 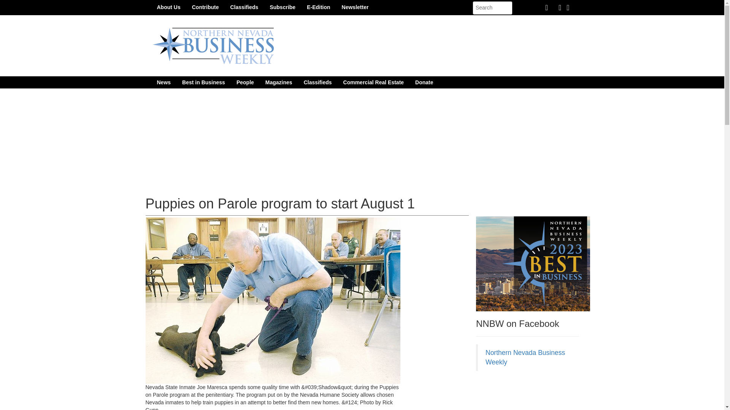 What do you see at coordinates (244, 7) in the screenshot?
I see `Classifieds` at bounding box center [244, 7].